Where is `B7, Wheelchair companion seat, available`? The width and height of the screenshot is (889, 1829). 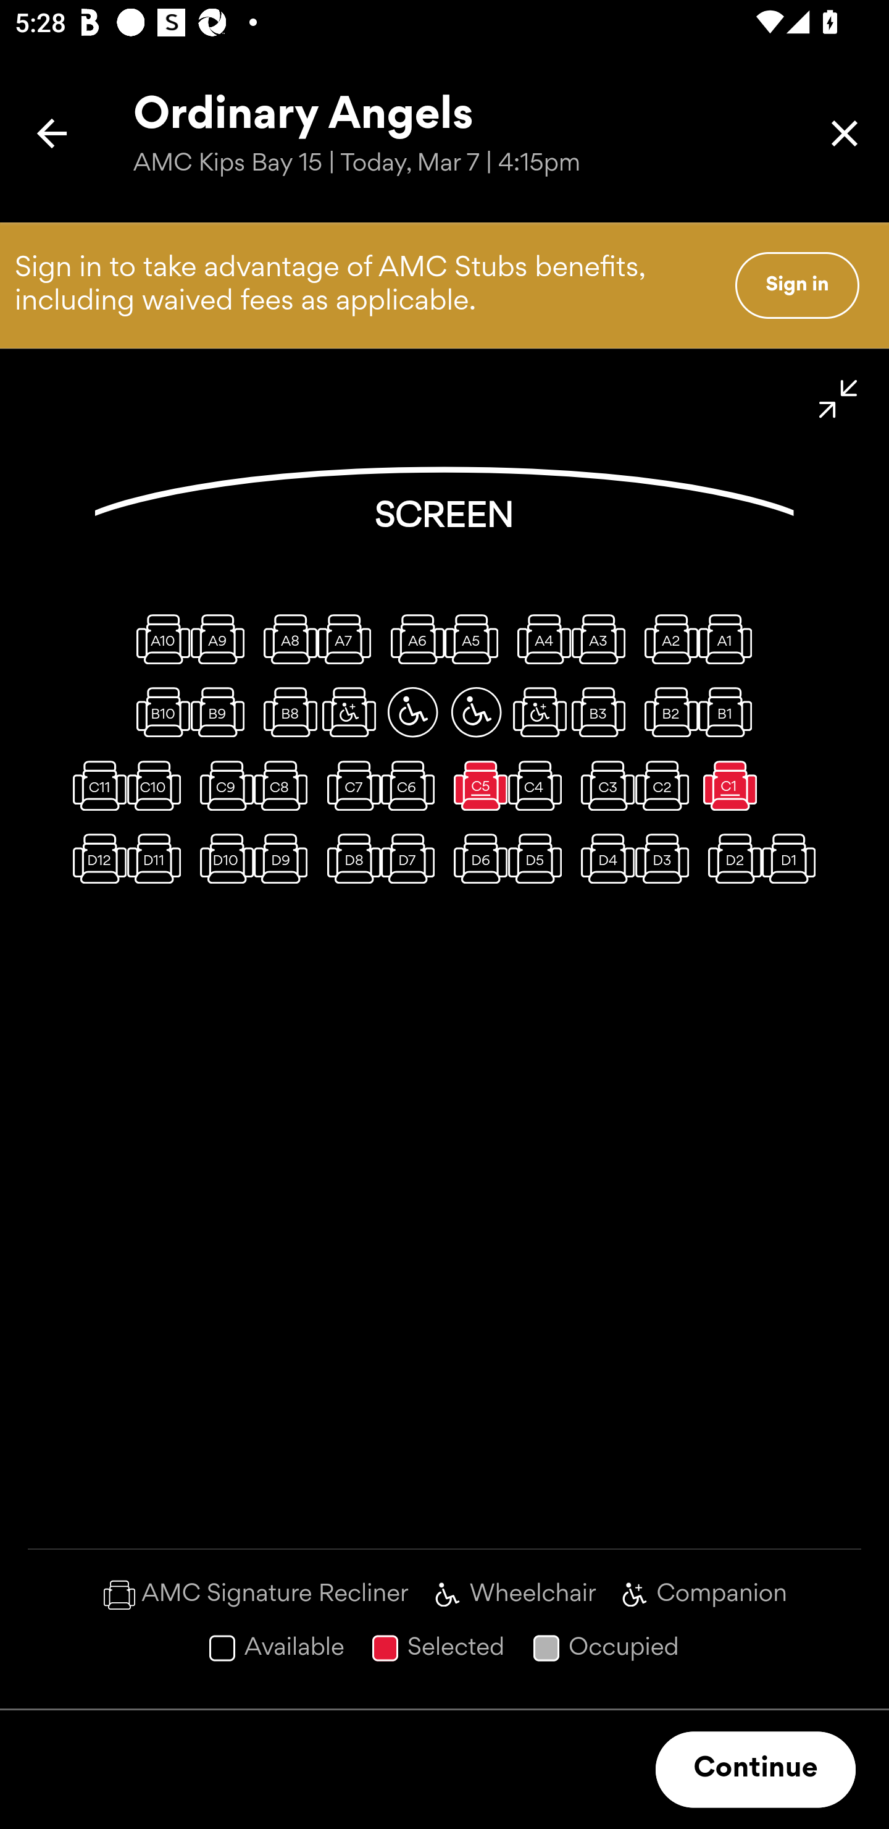 B7, Wheelchair companion seat, available is located at coordinates (349, 712).